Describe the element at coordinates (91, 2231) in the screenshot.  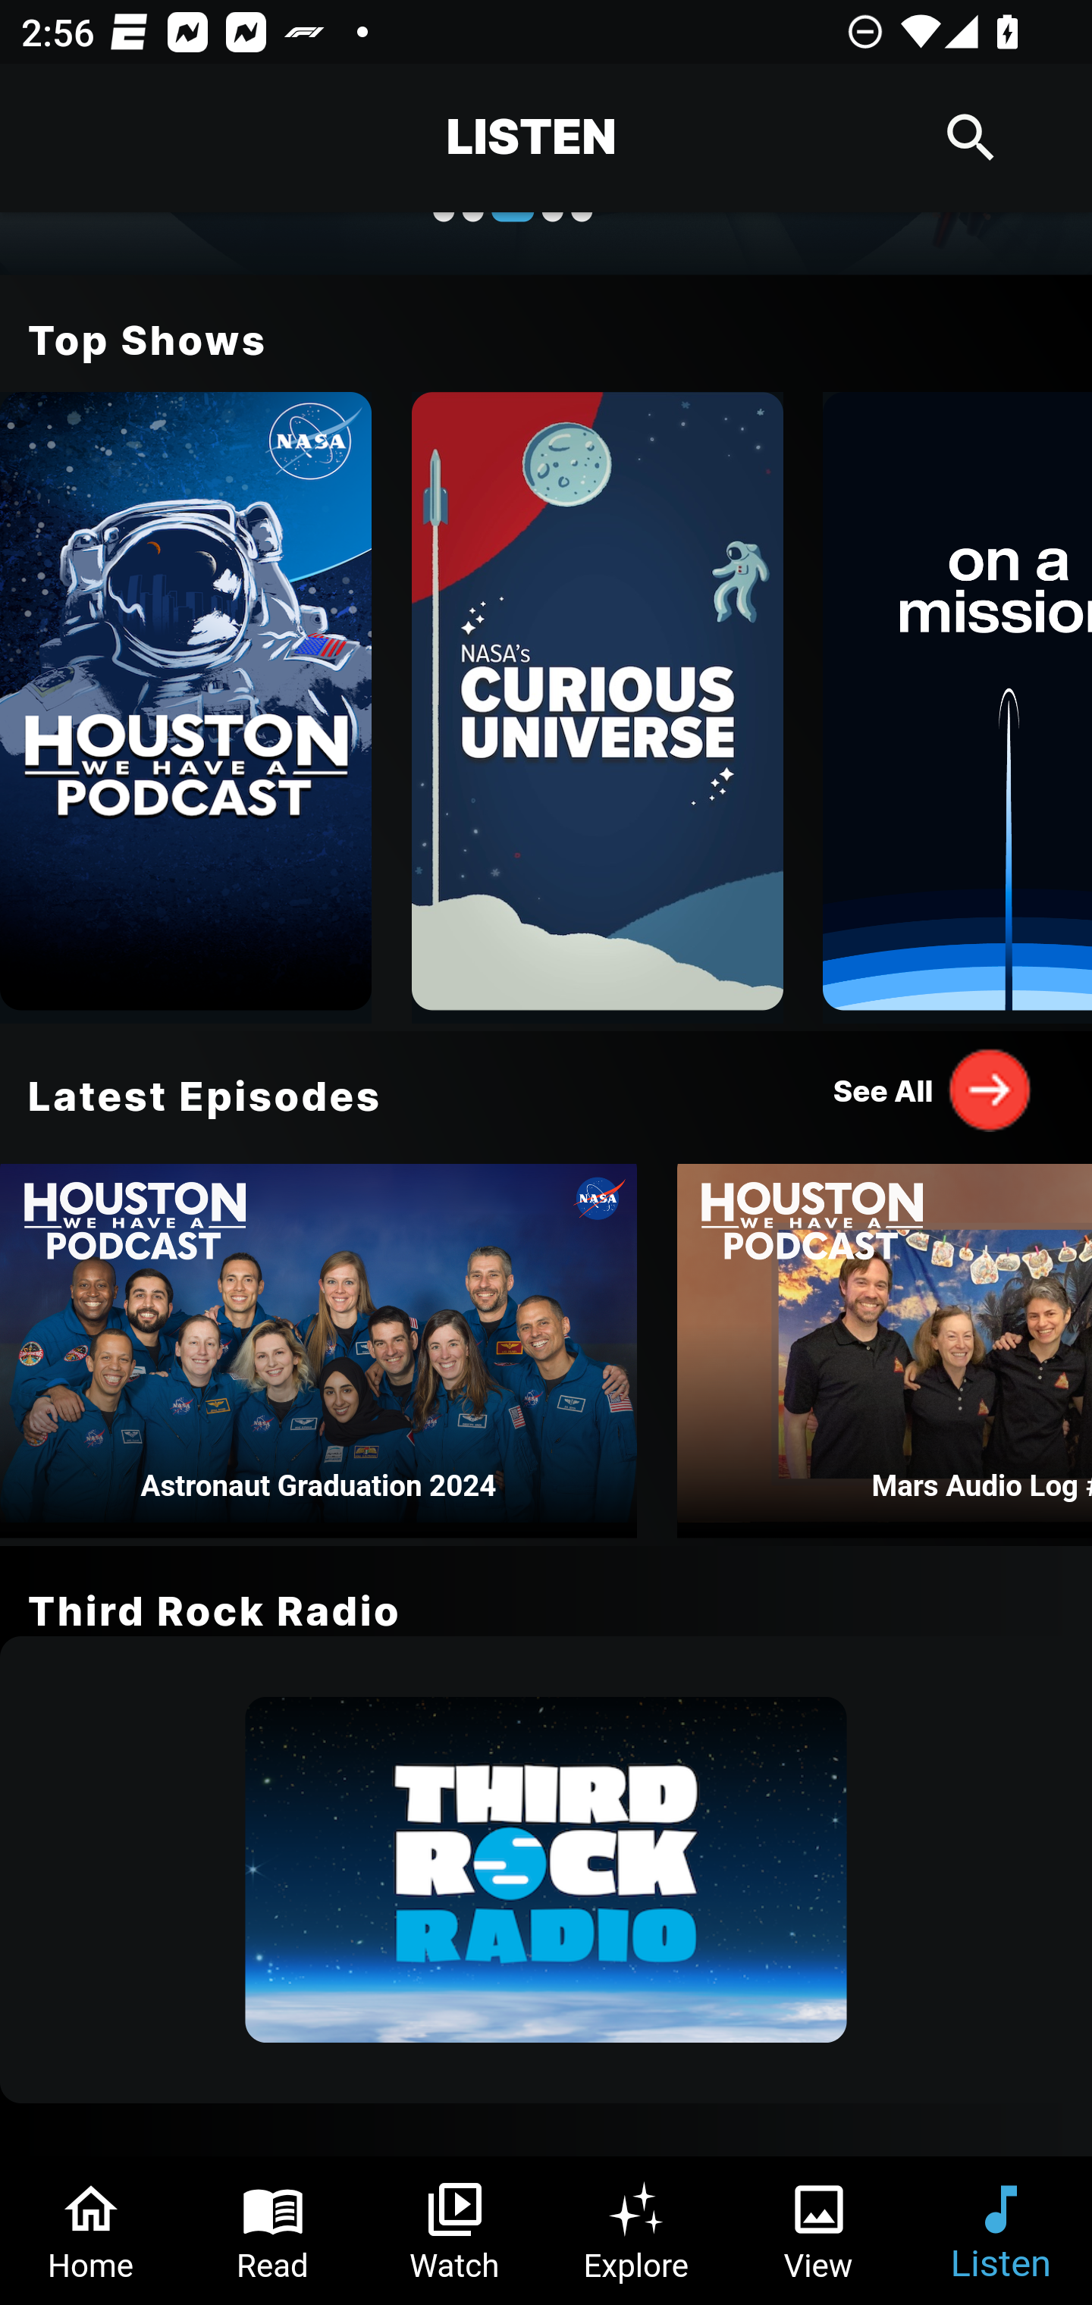
I see `Home
Tab 1 of 6` at that location.